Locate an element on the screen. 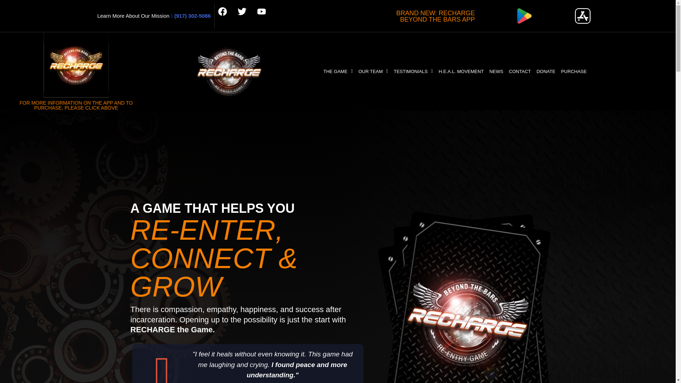 The width and height of the screenshot is (681, 383). THE GAME is located at coordinates (338, 71).